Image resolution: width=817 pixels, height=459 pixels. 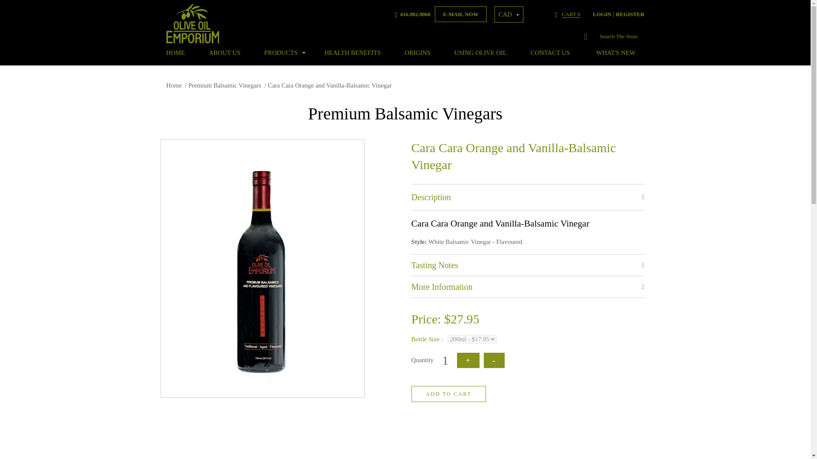 I want to click on E-MAIL NOW, so click(x=460, y=14).